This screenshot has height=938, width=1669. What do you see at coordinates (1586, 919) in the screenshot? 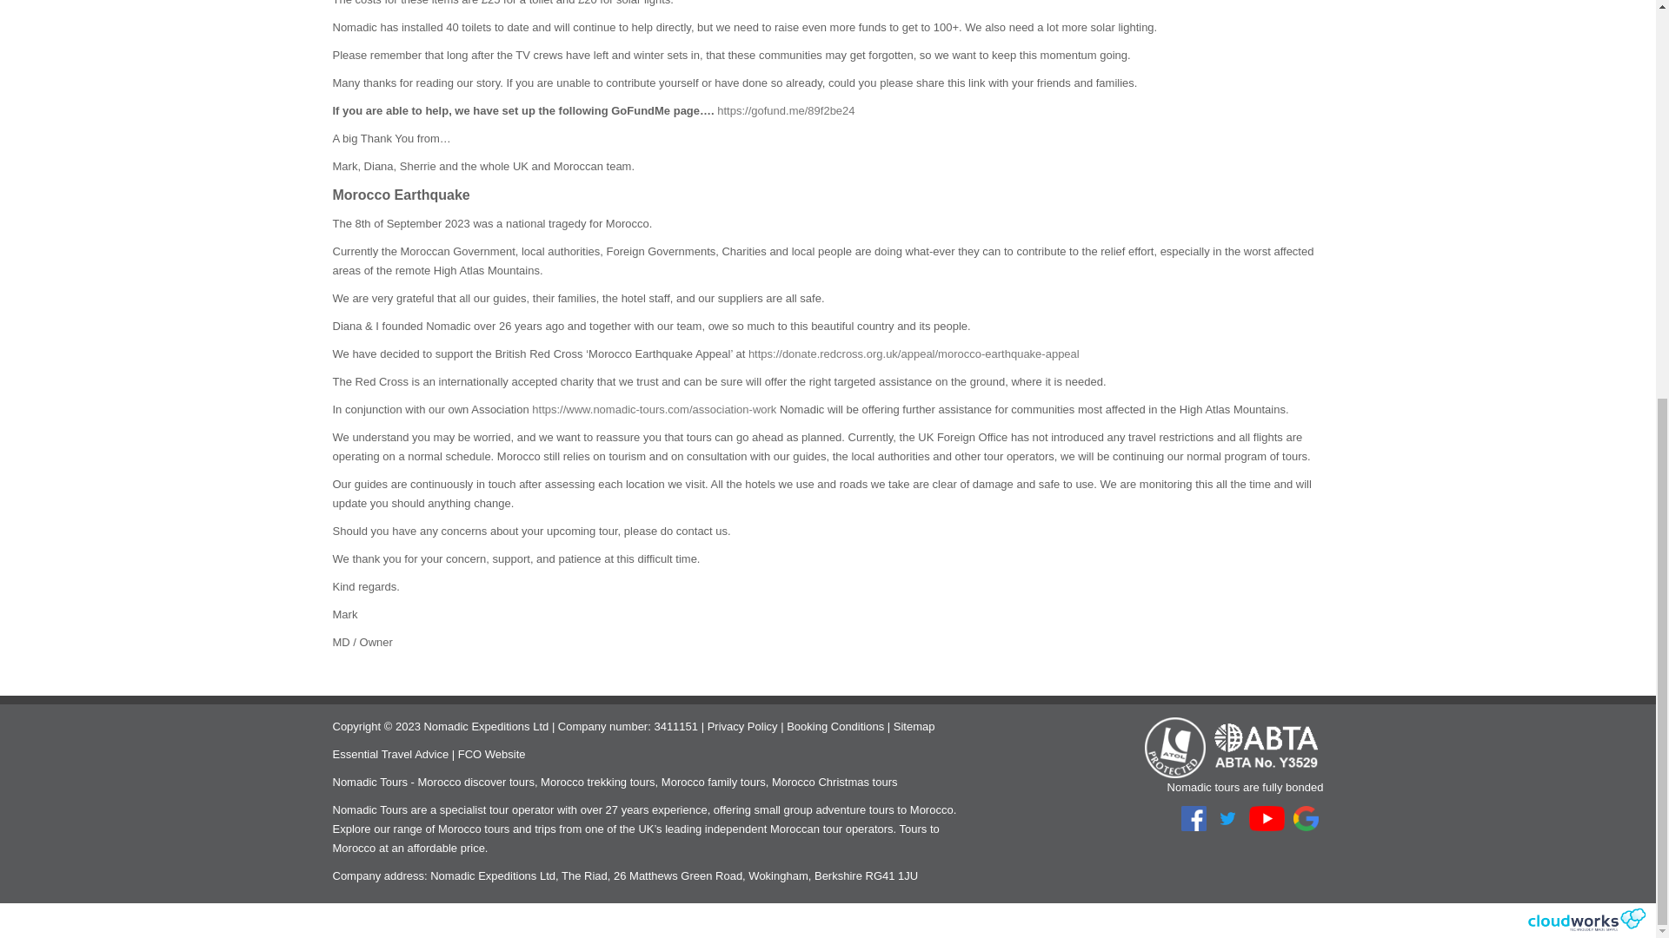
I see `Cloud-Works Solutions Ltd` at bounding box center [1586, 919].